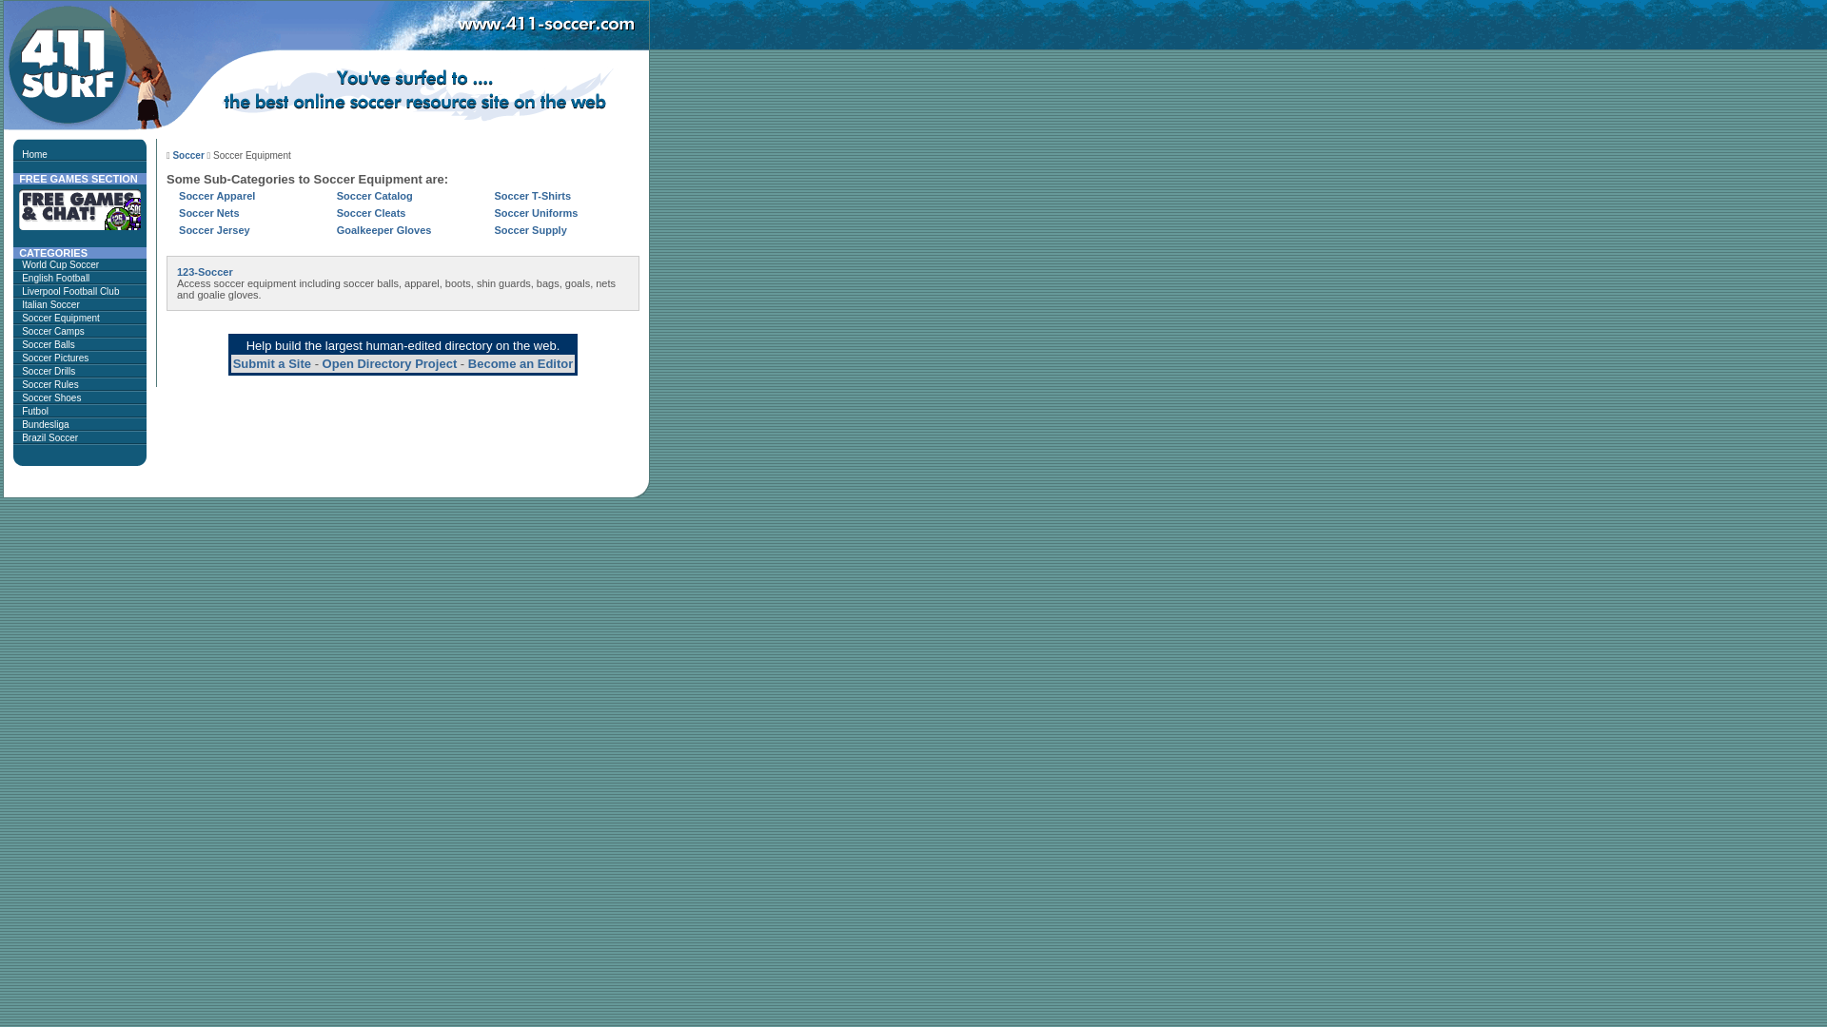  What do you see at coordinates (49, 384) in the screenshot?
I see `Soccer Rules` at bounding box center [49, 384].